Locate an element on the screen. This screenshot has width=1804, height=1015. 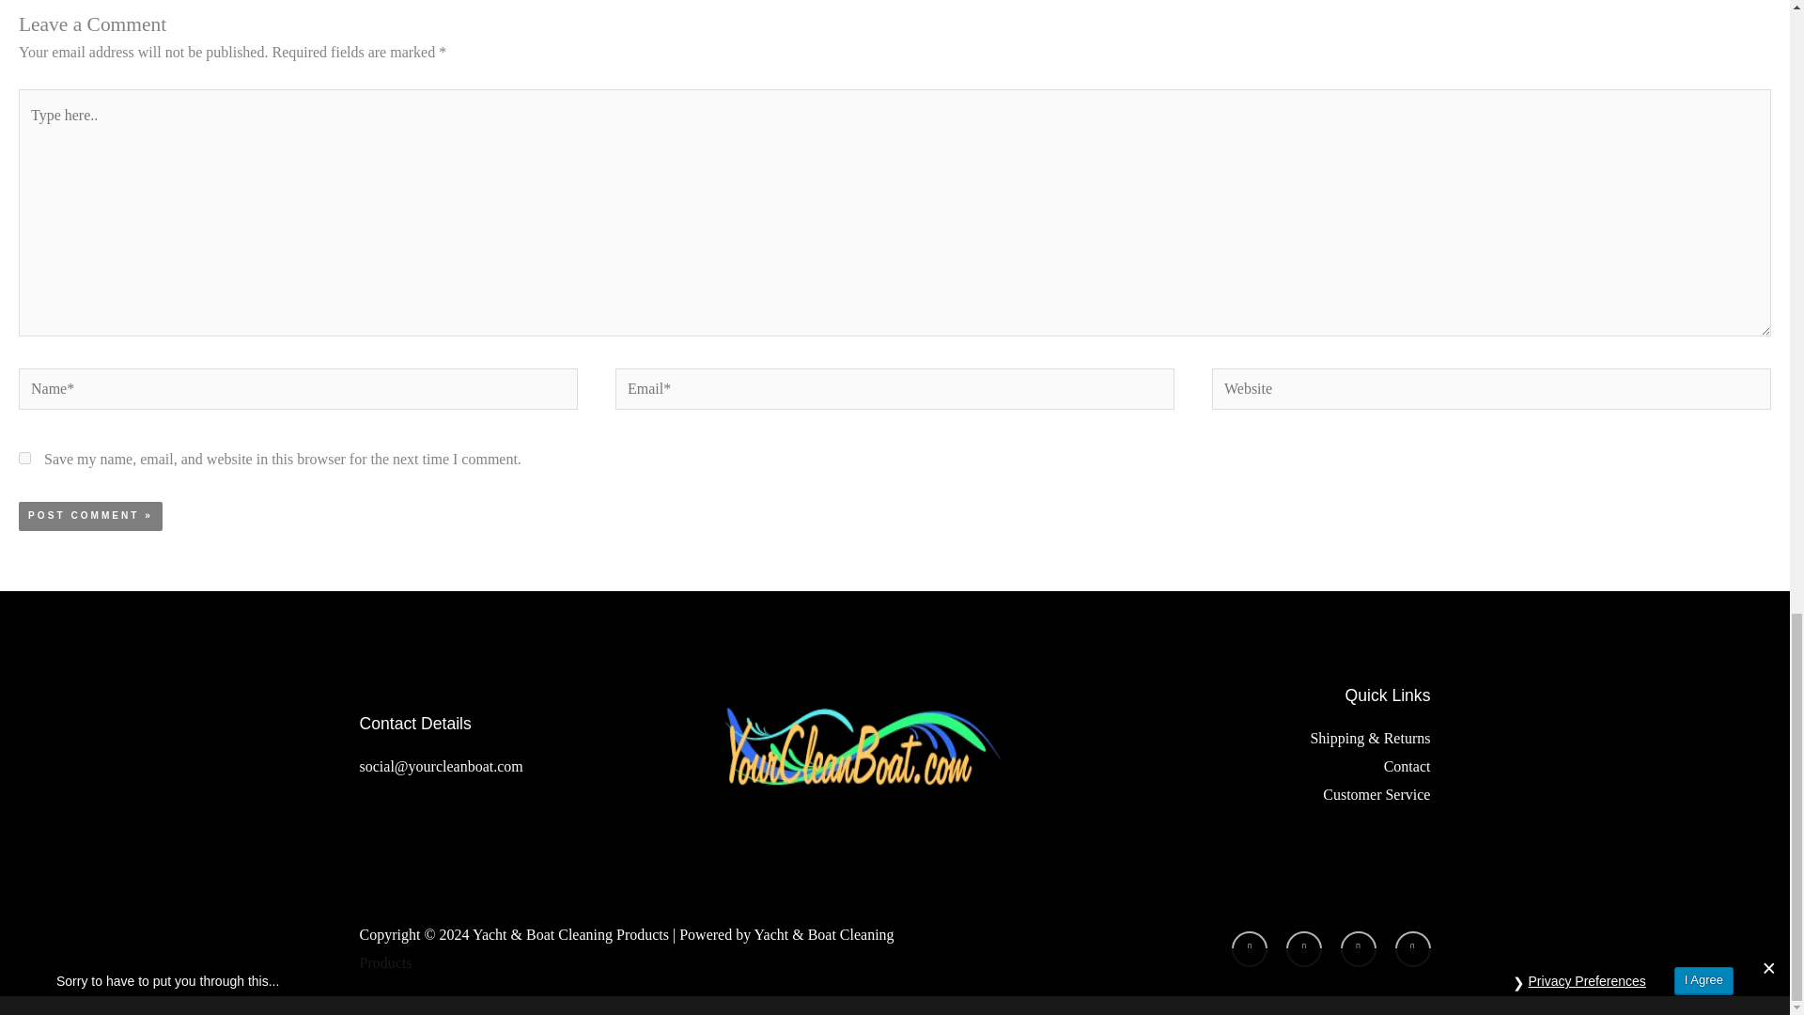
Twitter is located at coordinates (1412, 949).